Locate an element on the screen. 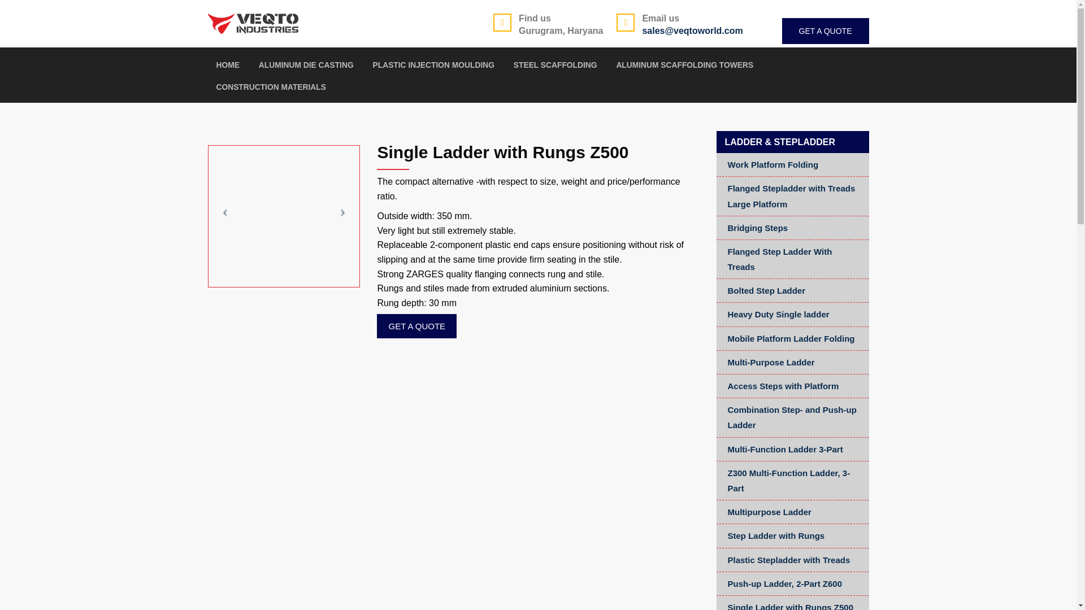 This screenshot has width=1085, height=610. GET A QUOTE is located at coordinates (825, 30).